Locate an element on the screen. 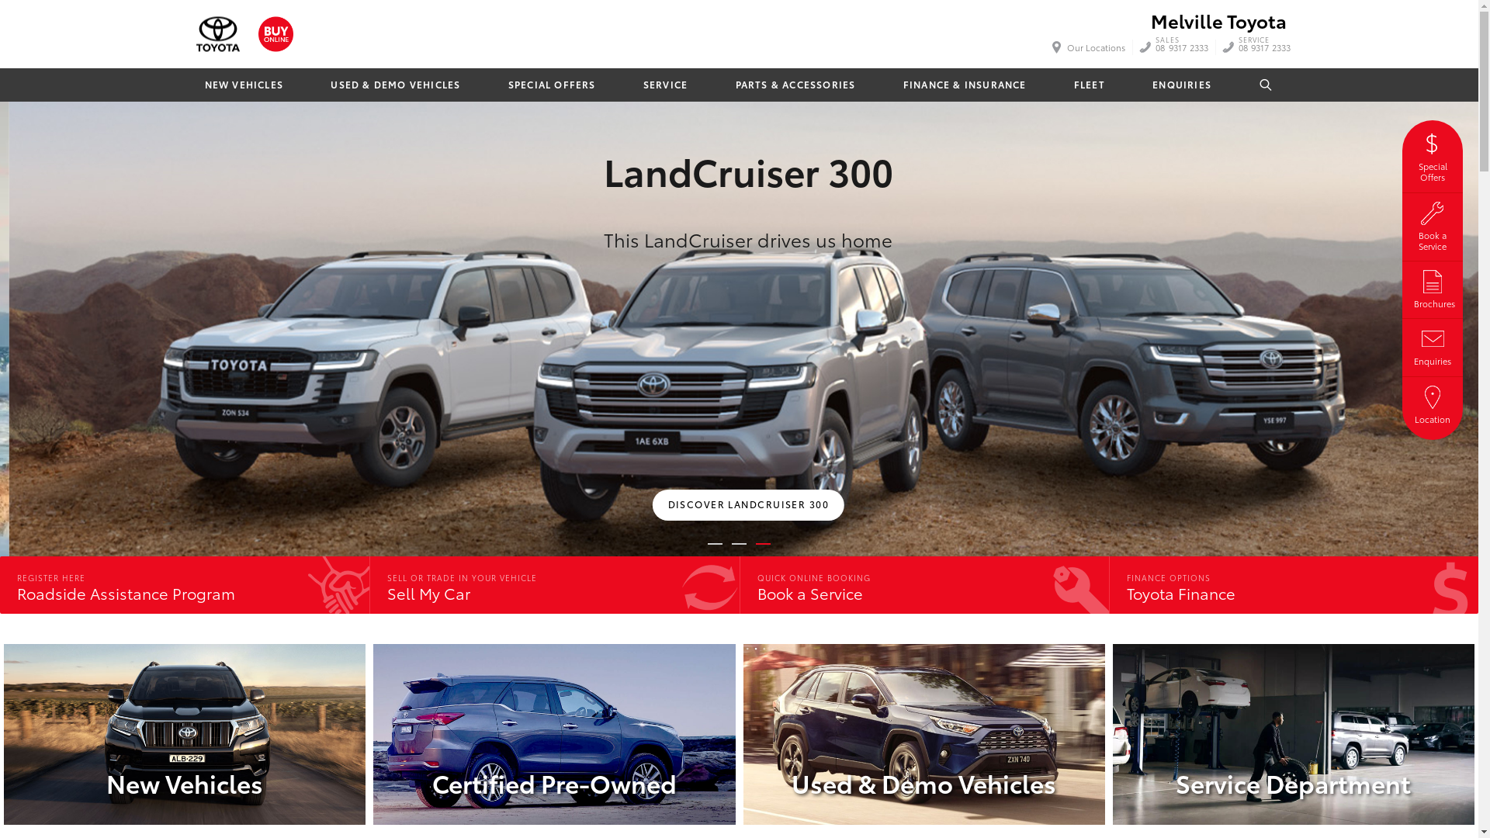  Special Offers is located at coordinates (1433, 155).